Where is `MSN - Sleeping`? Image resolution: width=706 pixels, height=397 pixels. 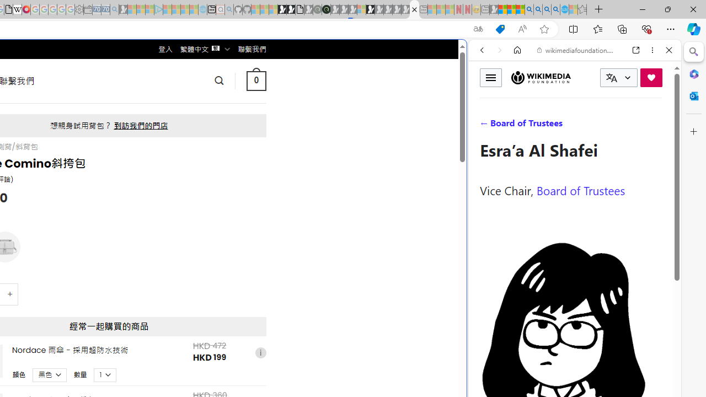
MSN - Sleeping is located at coordinates (494, 10).